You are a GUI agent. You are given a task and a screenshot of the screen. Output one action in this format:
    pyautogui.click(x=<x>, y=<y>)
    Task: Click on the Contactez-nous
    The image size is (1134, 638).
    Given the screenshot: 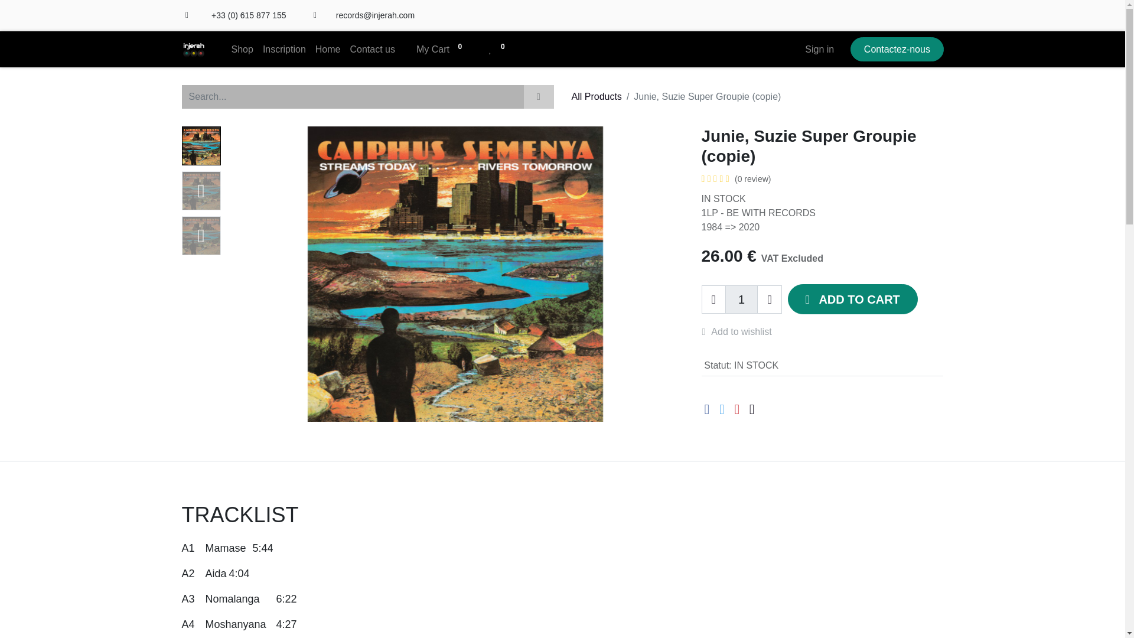 What is the action you would take?
    pyautogui.click(x=897, y=48)
    